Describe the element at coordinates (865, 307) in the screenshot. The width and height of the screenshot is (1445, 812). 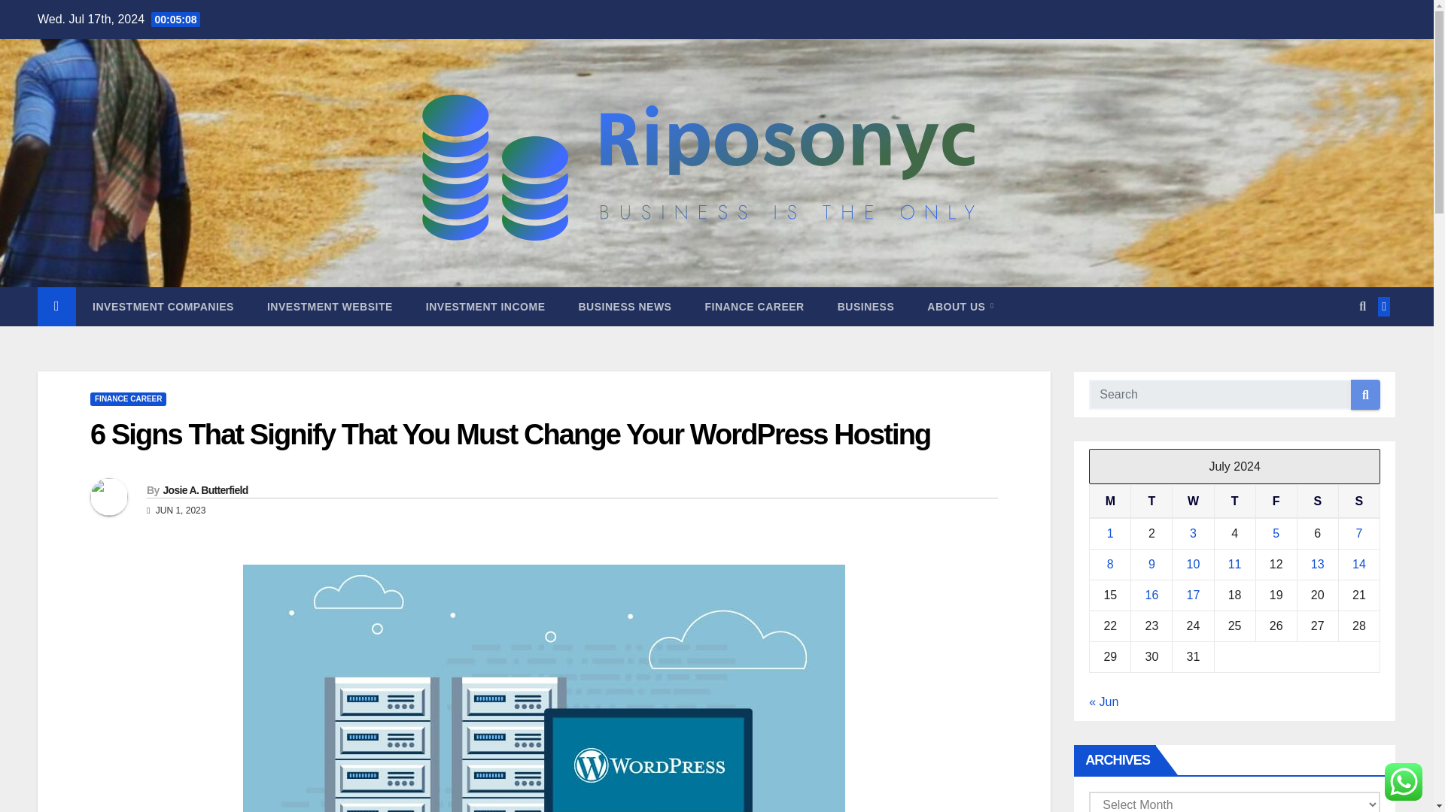
I see `Business` at that location.